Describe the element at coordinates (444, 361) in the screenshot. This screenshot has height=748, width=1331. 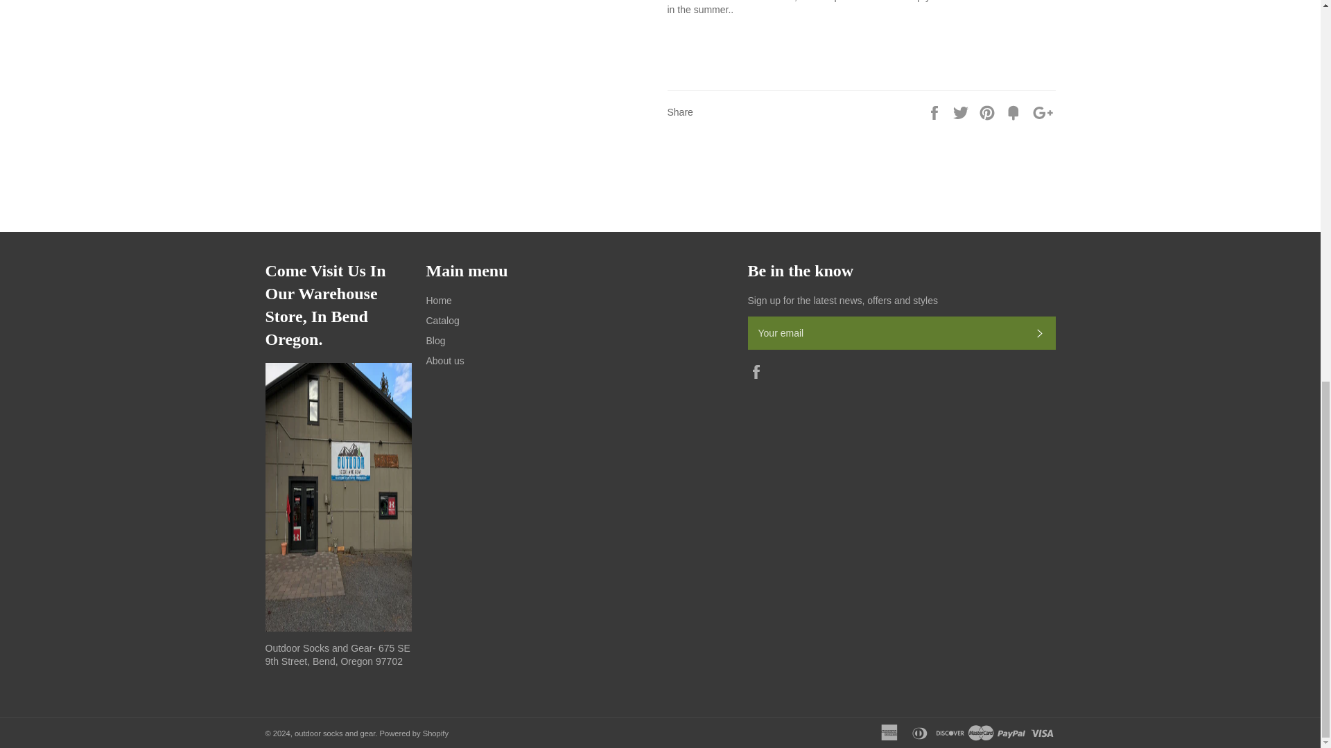
I see `About us` at that location.